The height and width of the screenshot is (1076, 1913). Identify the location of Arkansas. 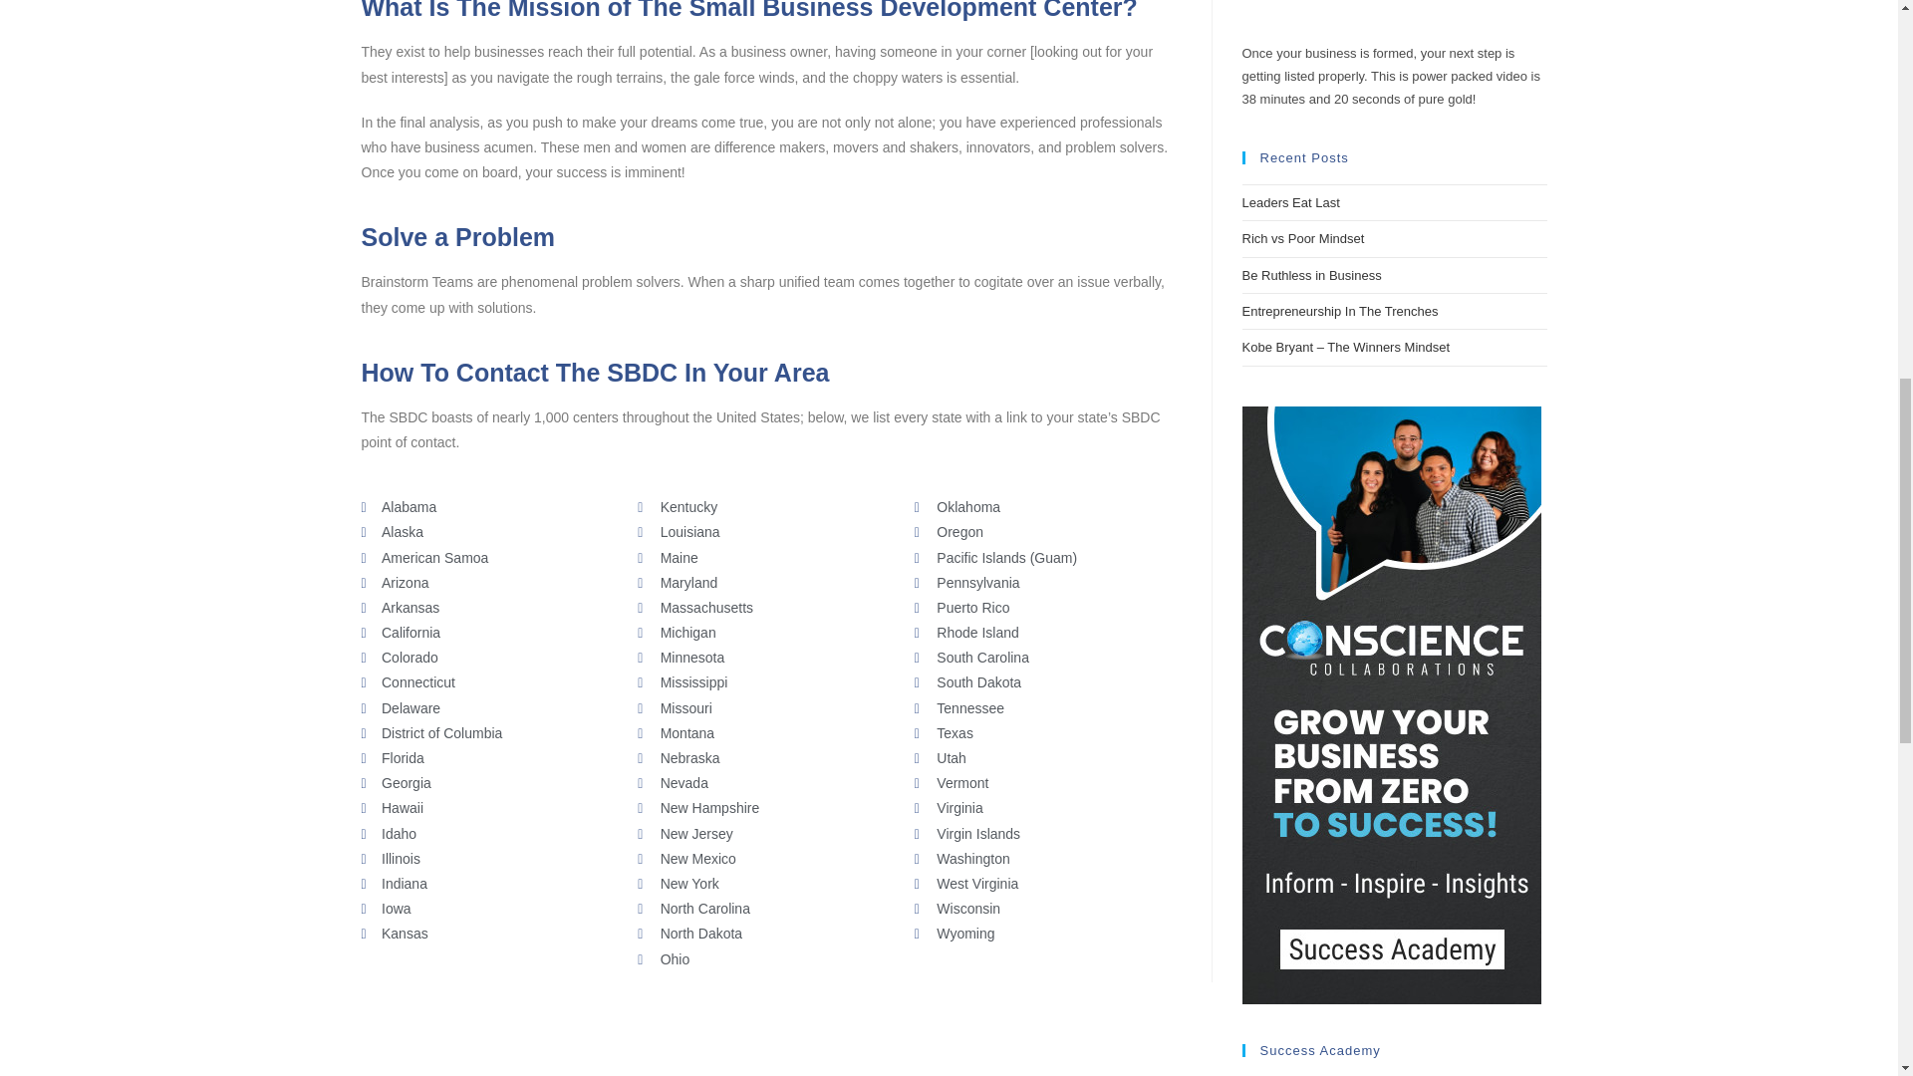
(489, 608).